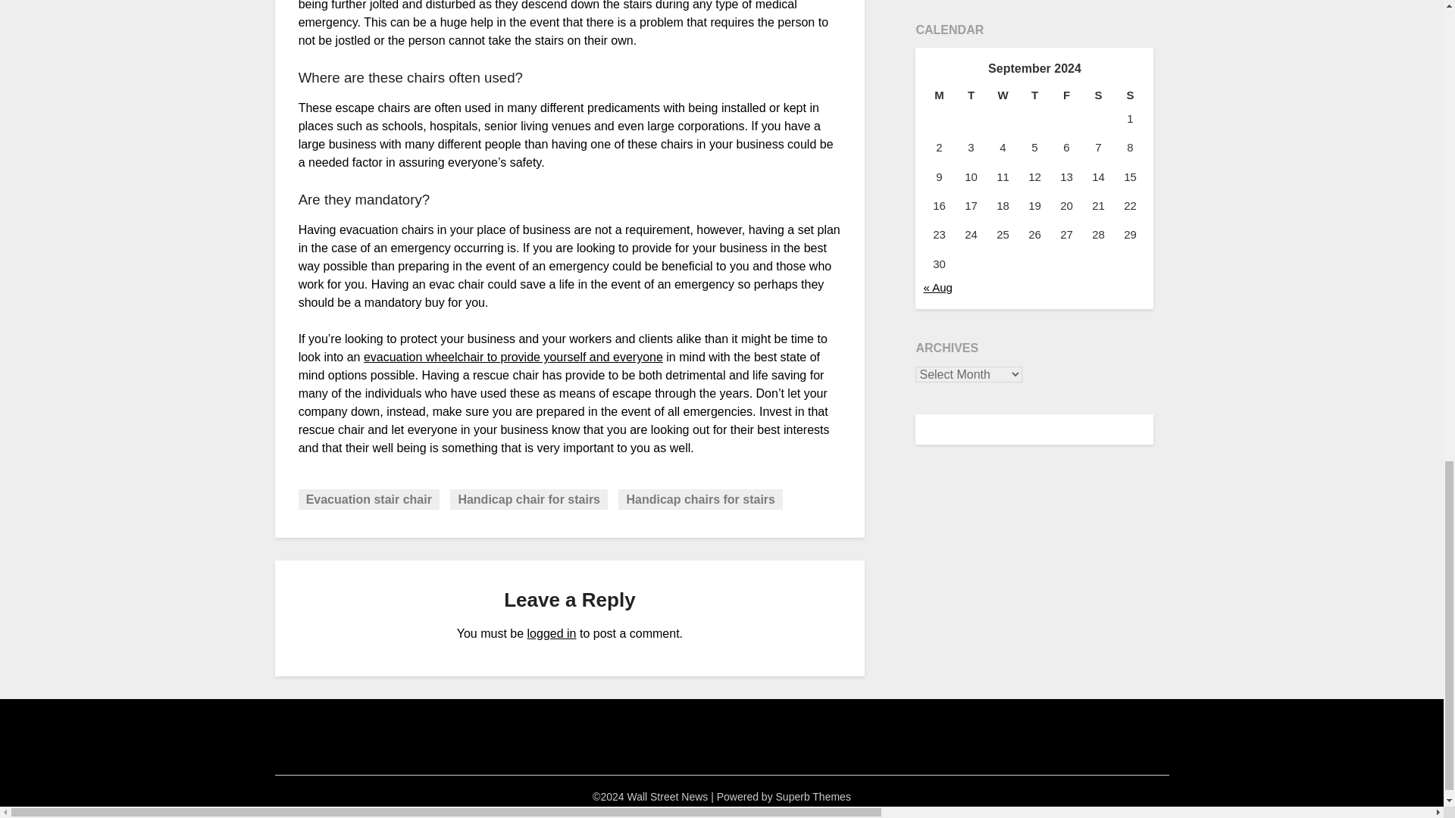 This screenshot has width=1455, height=818. I want to click on Superb Themes, so click(813, 797).